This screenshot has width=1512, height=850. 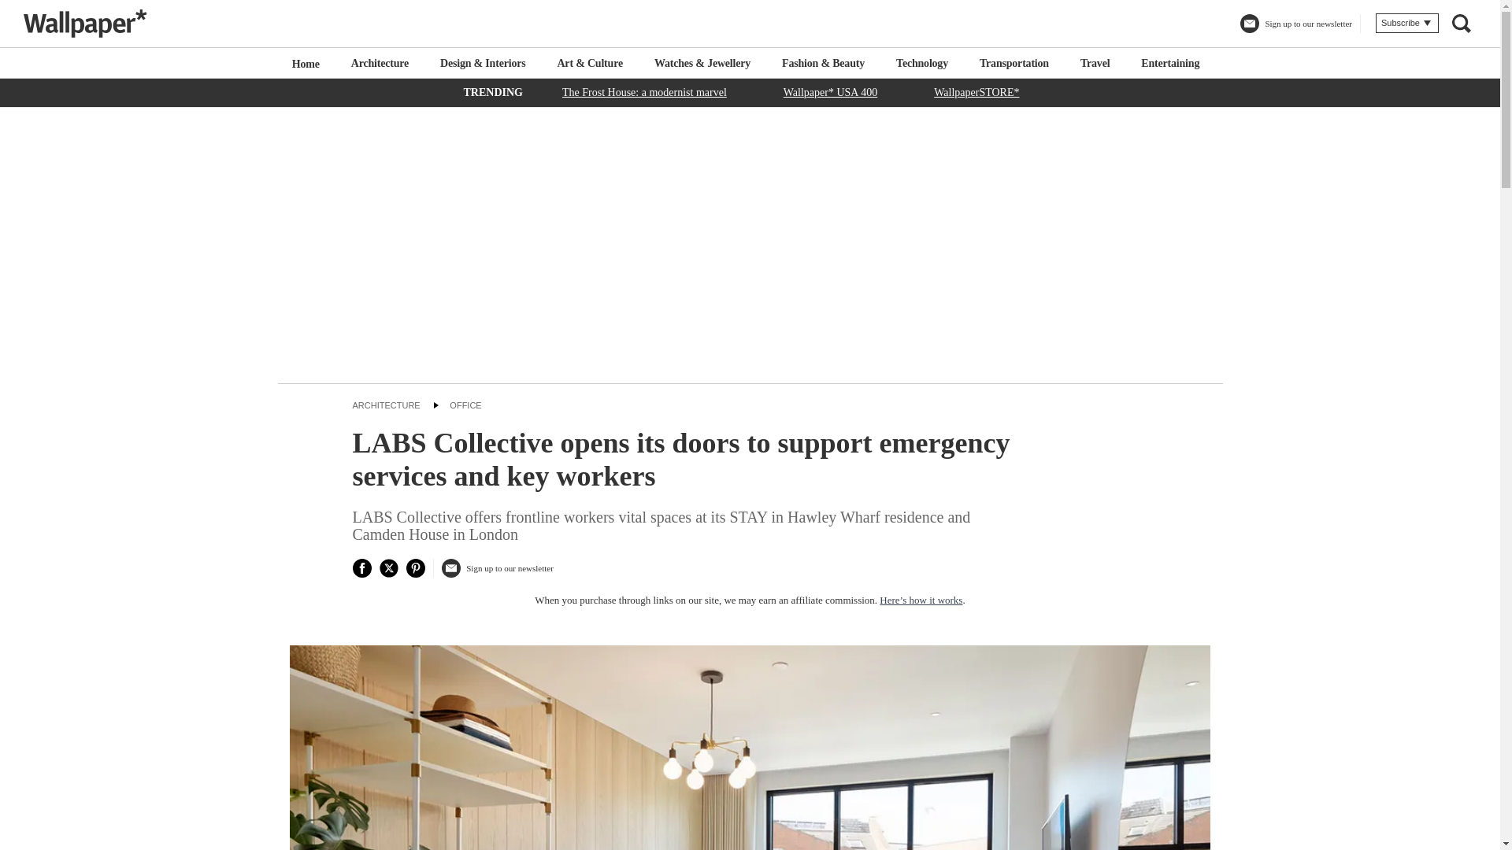 What do you see at coordinates (644, 91) in the screenshot?
I see `The Frost House: a modernist marvel` at bounding box center [644, 91].